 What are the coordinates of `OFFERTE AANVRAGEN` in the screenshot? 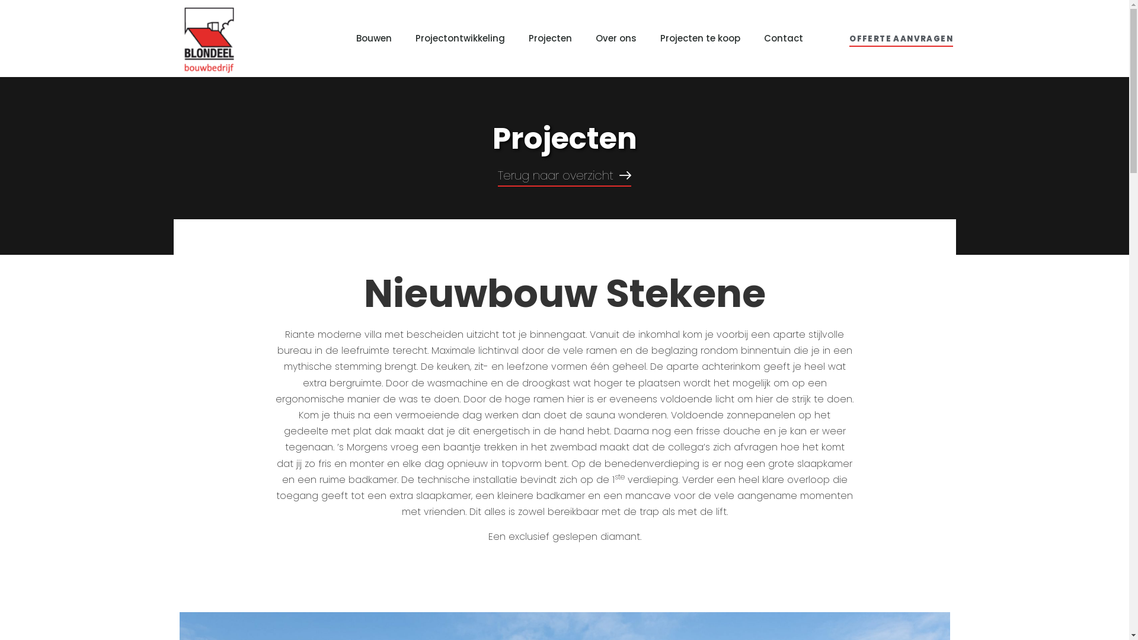 It's located at (901, 41).